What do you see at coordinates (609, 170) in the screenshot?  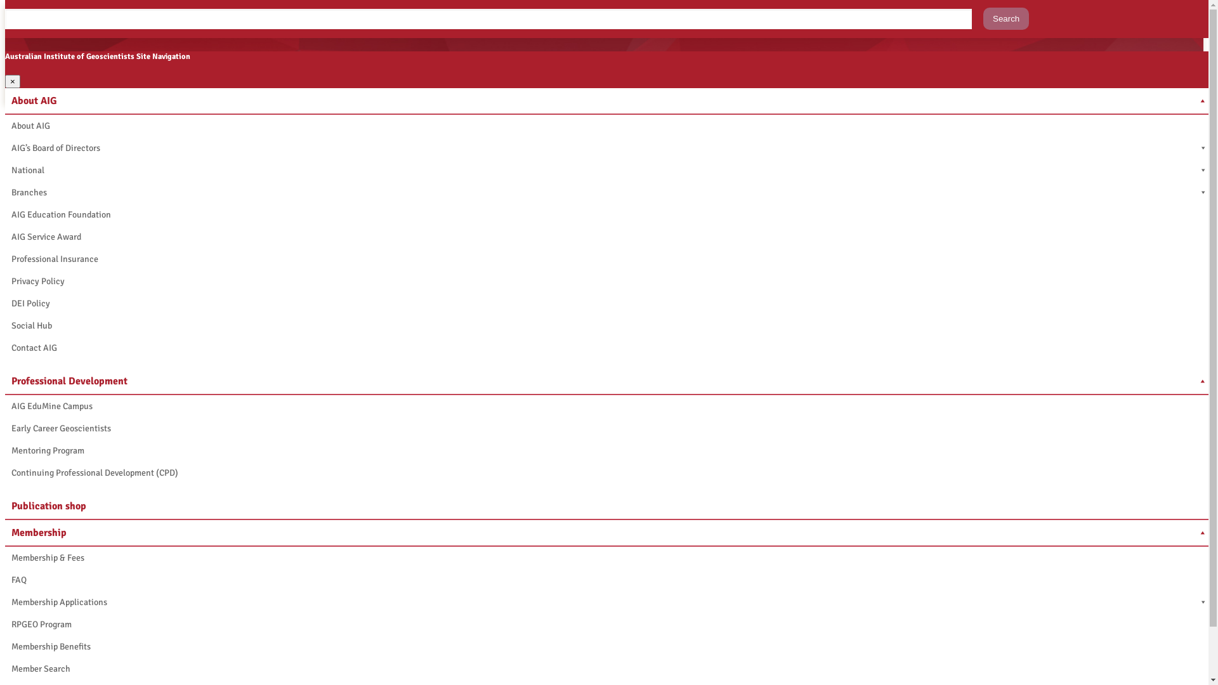 I see `National` at bounding box center [609, 170].